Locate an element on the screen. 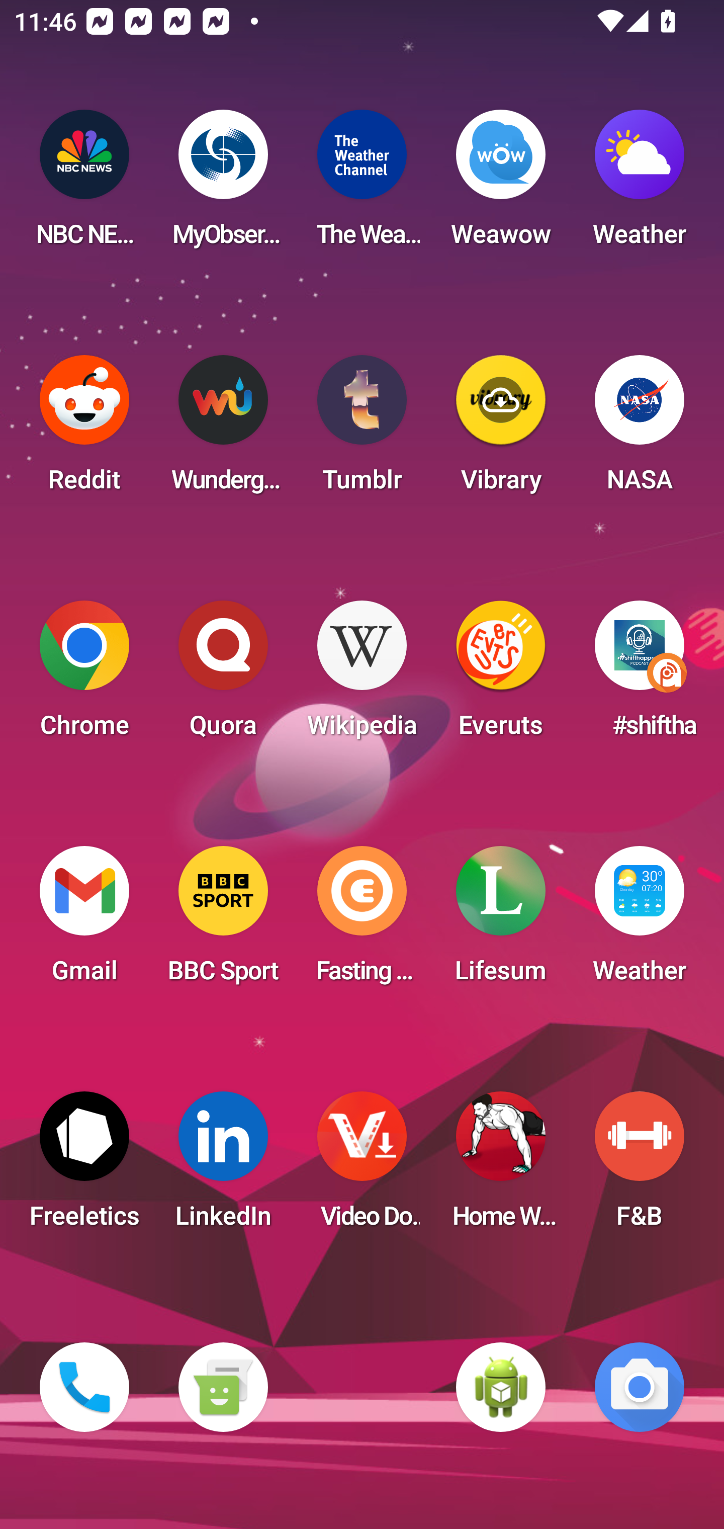  Lifesum is located at coordinates (501, 920).